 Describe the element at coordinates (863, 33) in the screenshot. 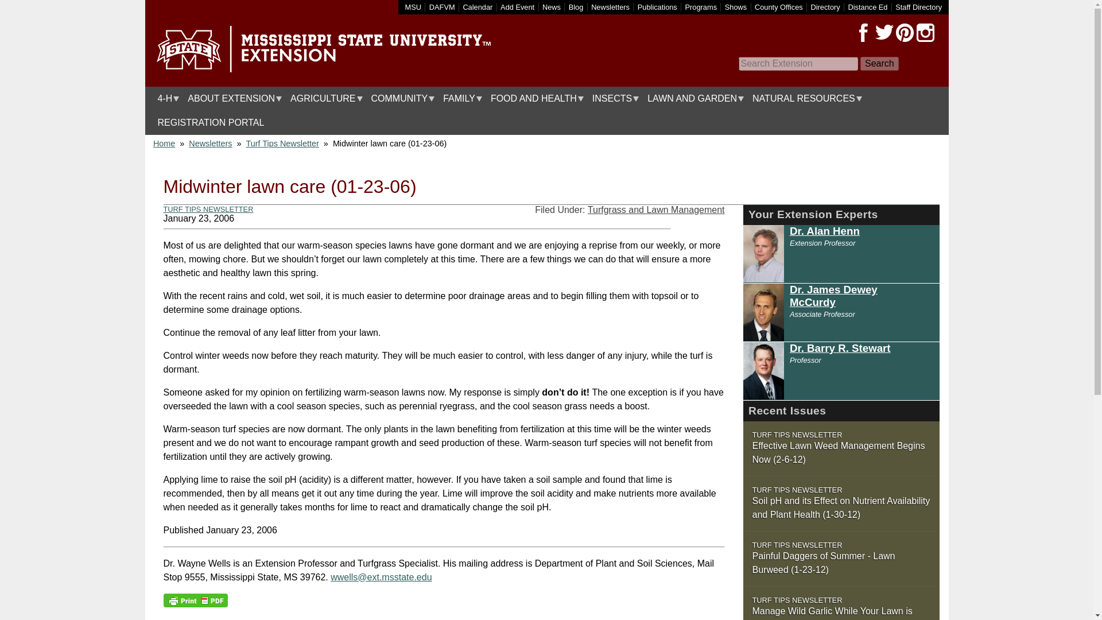

I see `Facebook` at that location.